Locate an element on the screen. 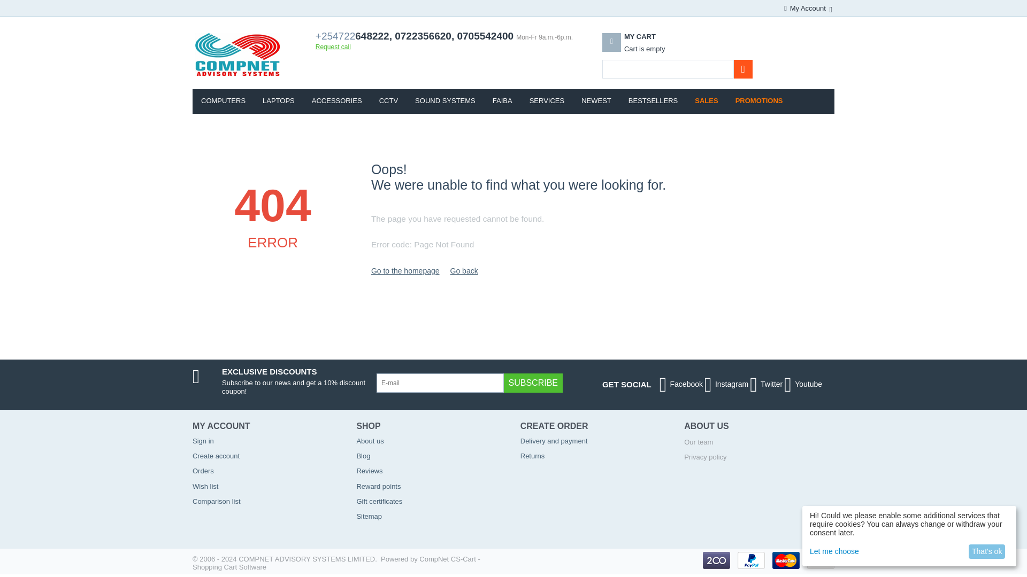  CompNet Advisory Systems Ltd is located at coordinates (237, 54).